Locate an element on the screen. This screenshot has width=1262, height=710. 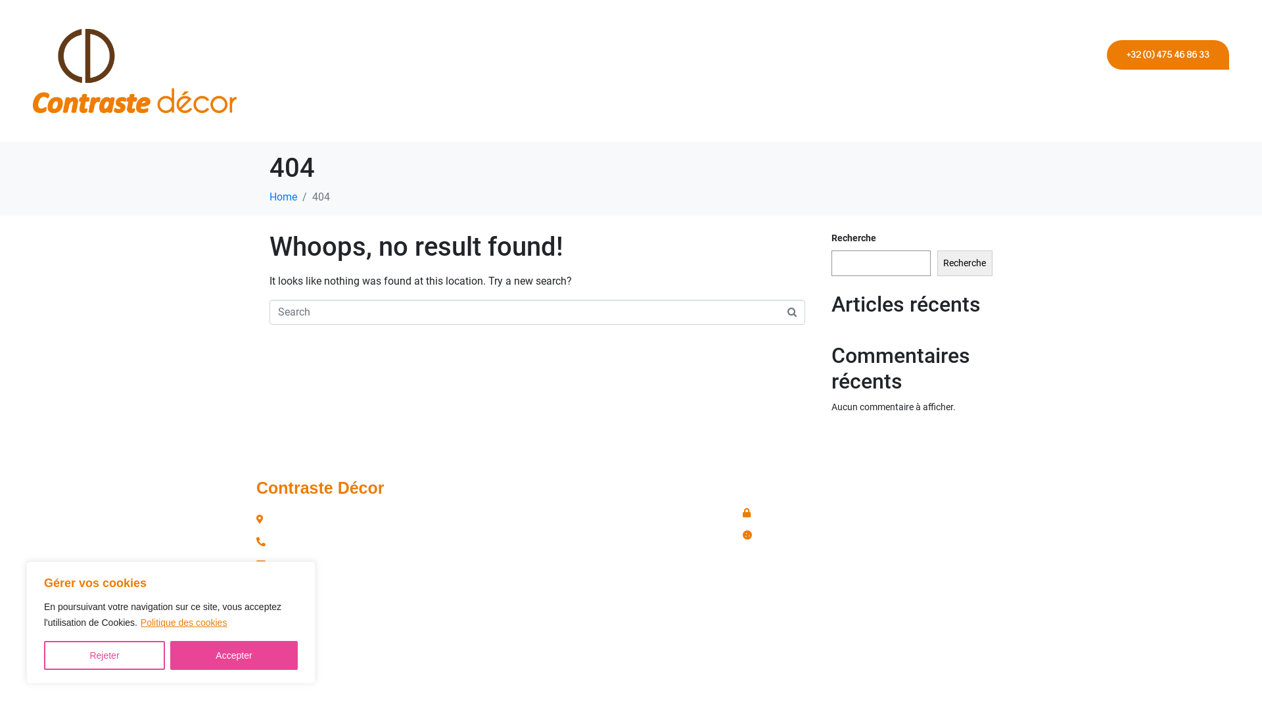
Contact is located at coordinates (665, 564).